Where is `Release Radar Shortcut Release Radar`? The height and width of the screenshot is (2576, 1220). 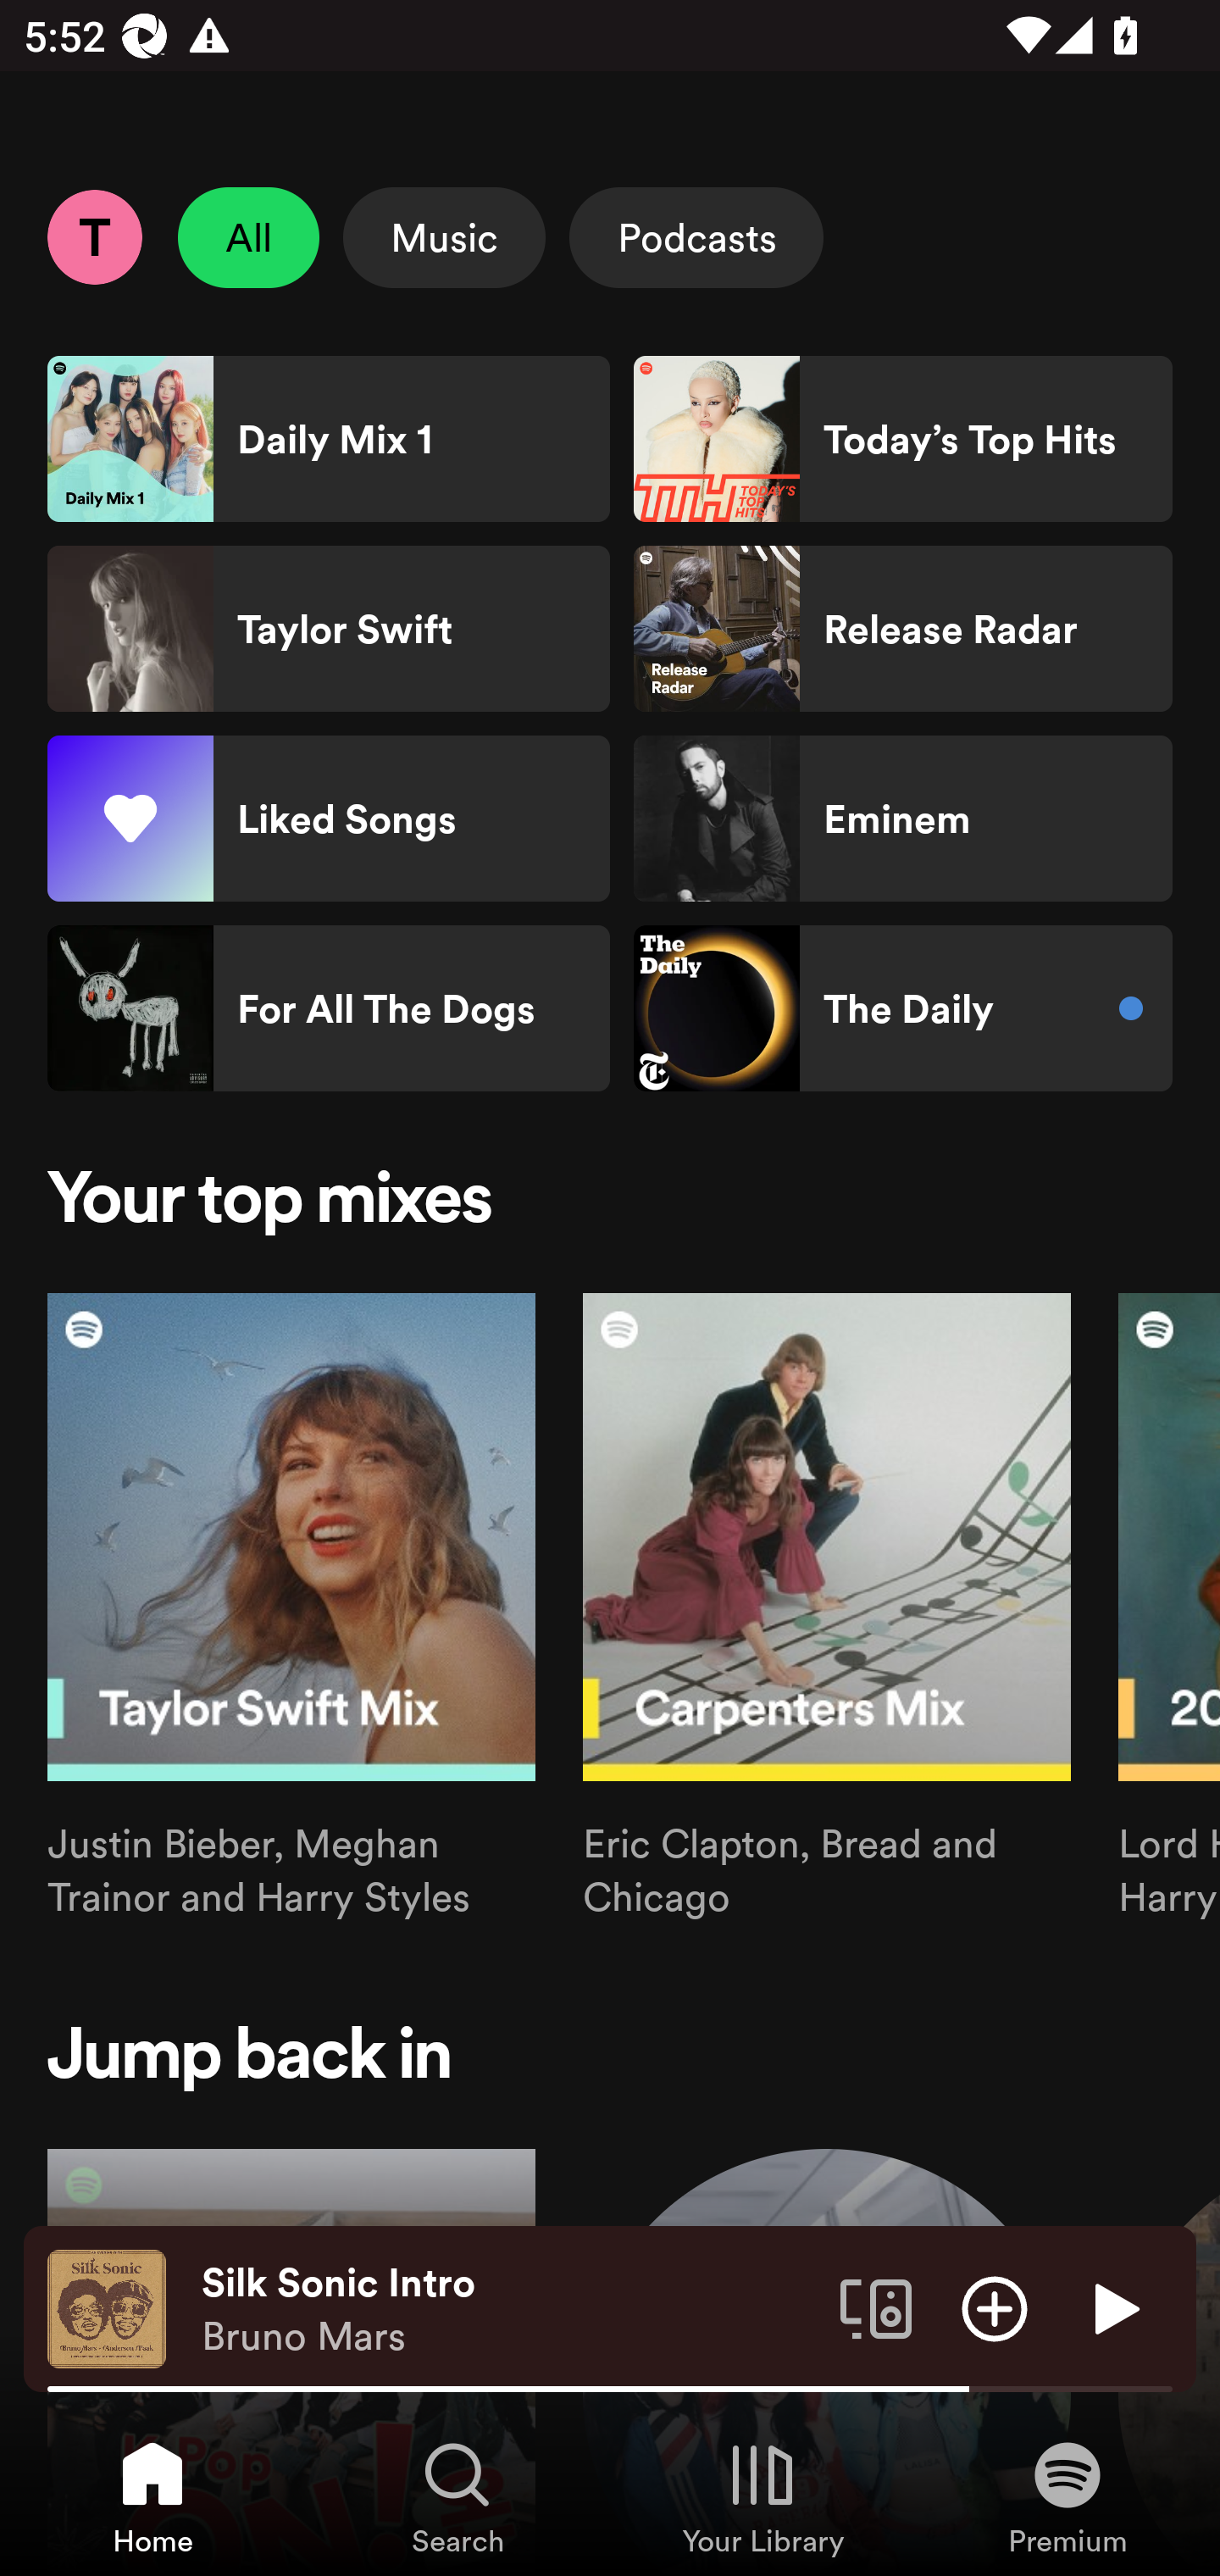
Release Radar Shortcut Release Radar is located at coordinates (902, 629).